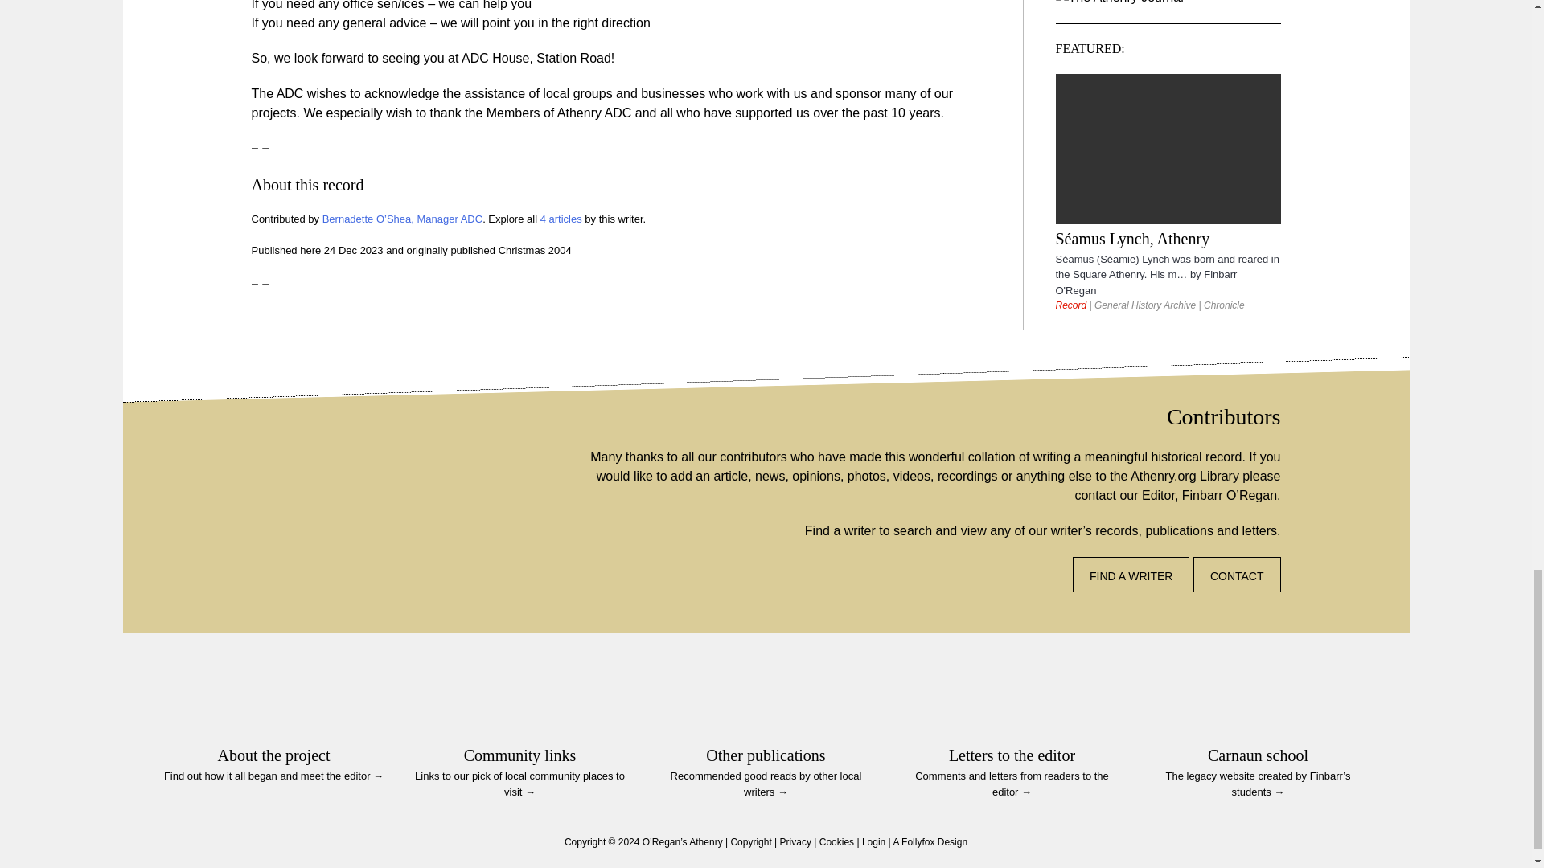 The height and width of the screenshot is (868, 1544). Describe the element at coordinates (1131, 574) in the screenshot. I see `FIND A WRITER` at that location.